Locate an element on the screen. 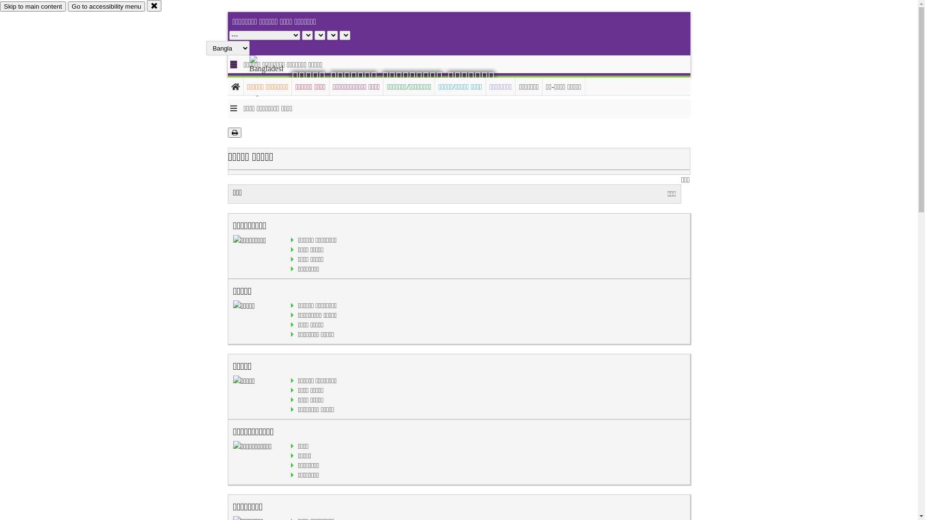  Skip to main content is located at coordinates (33, 7).